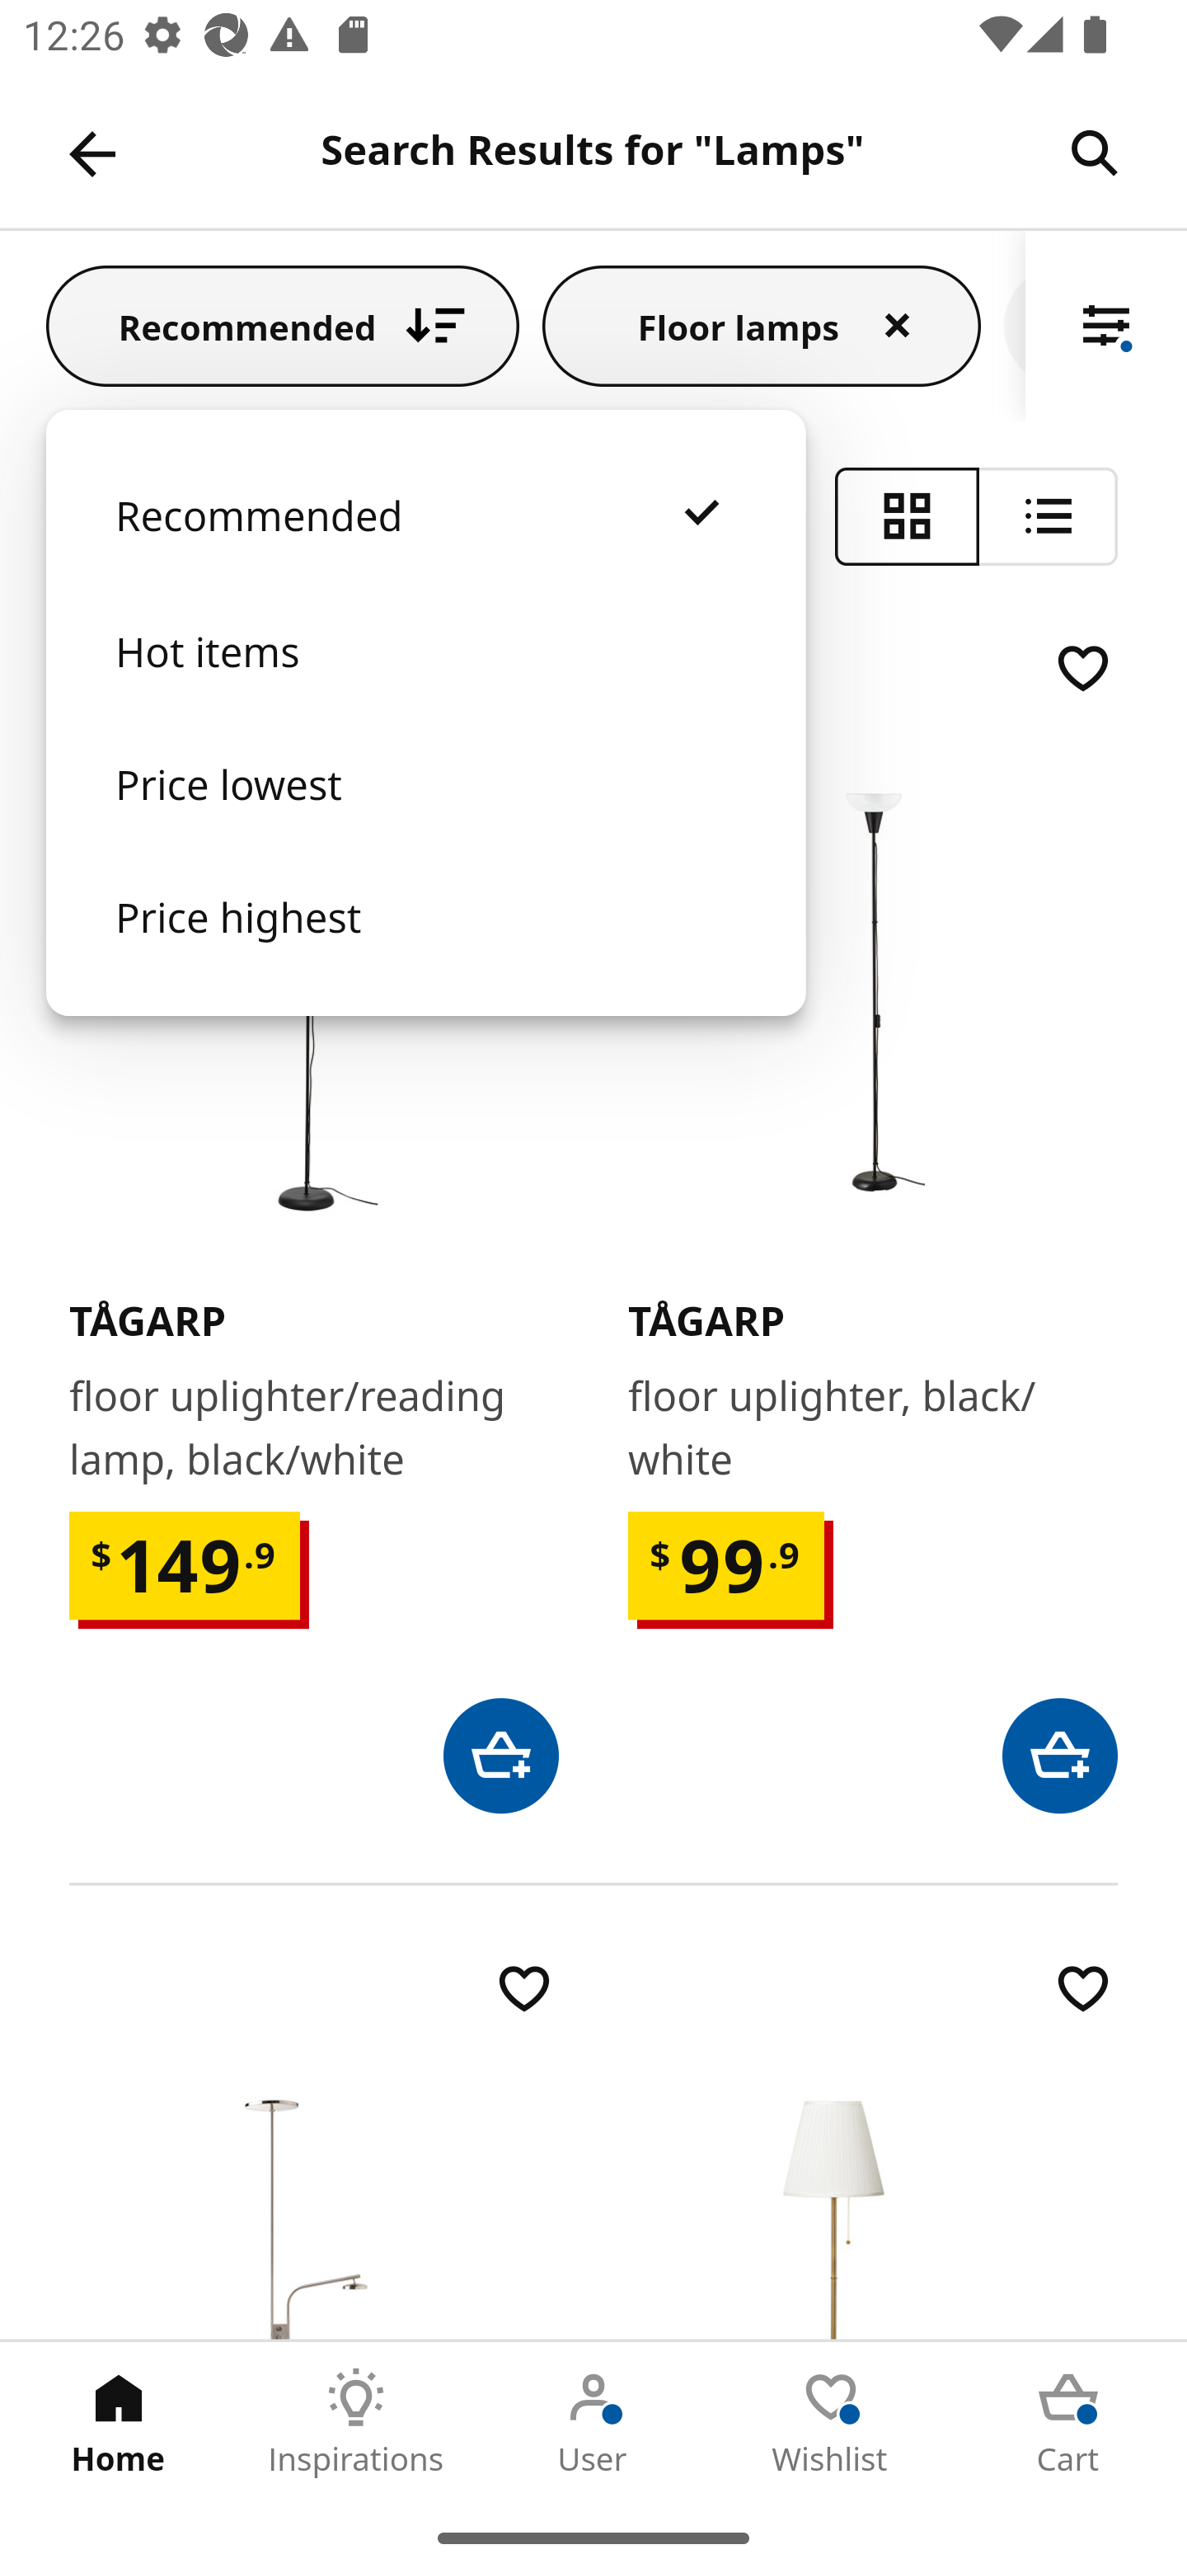 Image resolution: width=1187 pixels, height=2573 pixels. Describe the element at coordinates (762, 325) in the screenshot. I see `Floor lamps` at that location.